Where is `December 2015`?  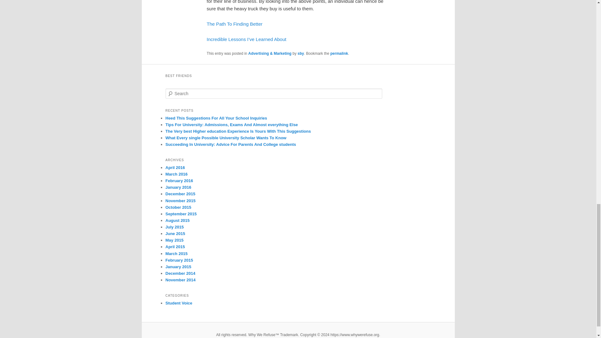 December 2015 is located at coordinates (180, 194).